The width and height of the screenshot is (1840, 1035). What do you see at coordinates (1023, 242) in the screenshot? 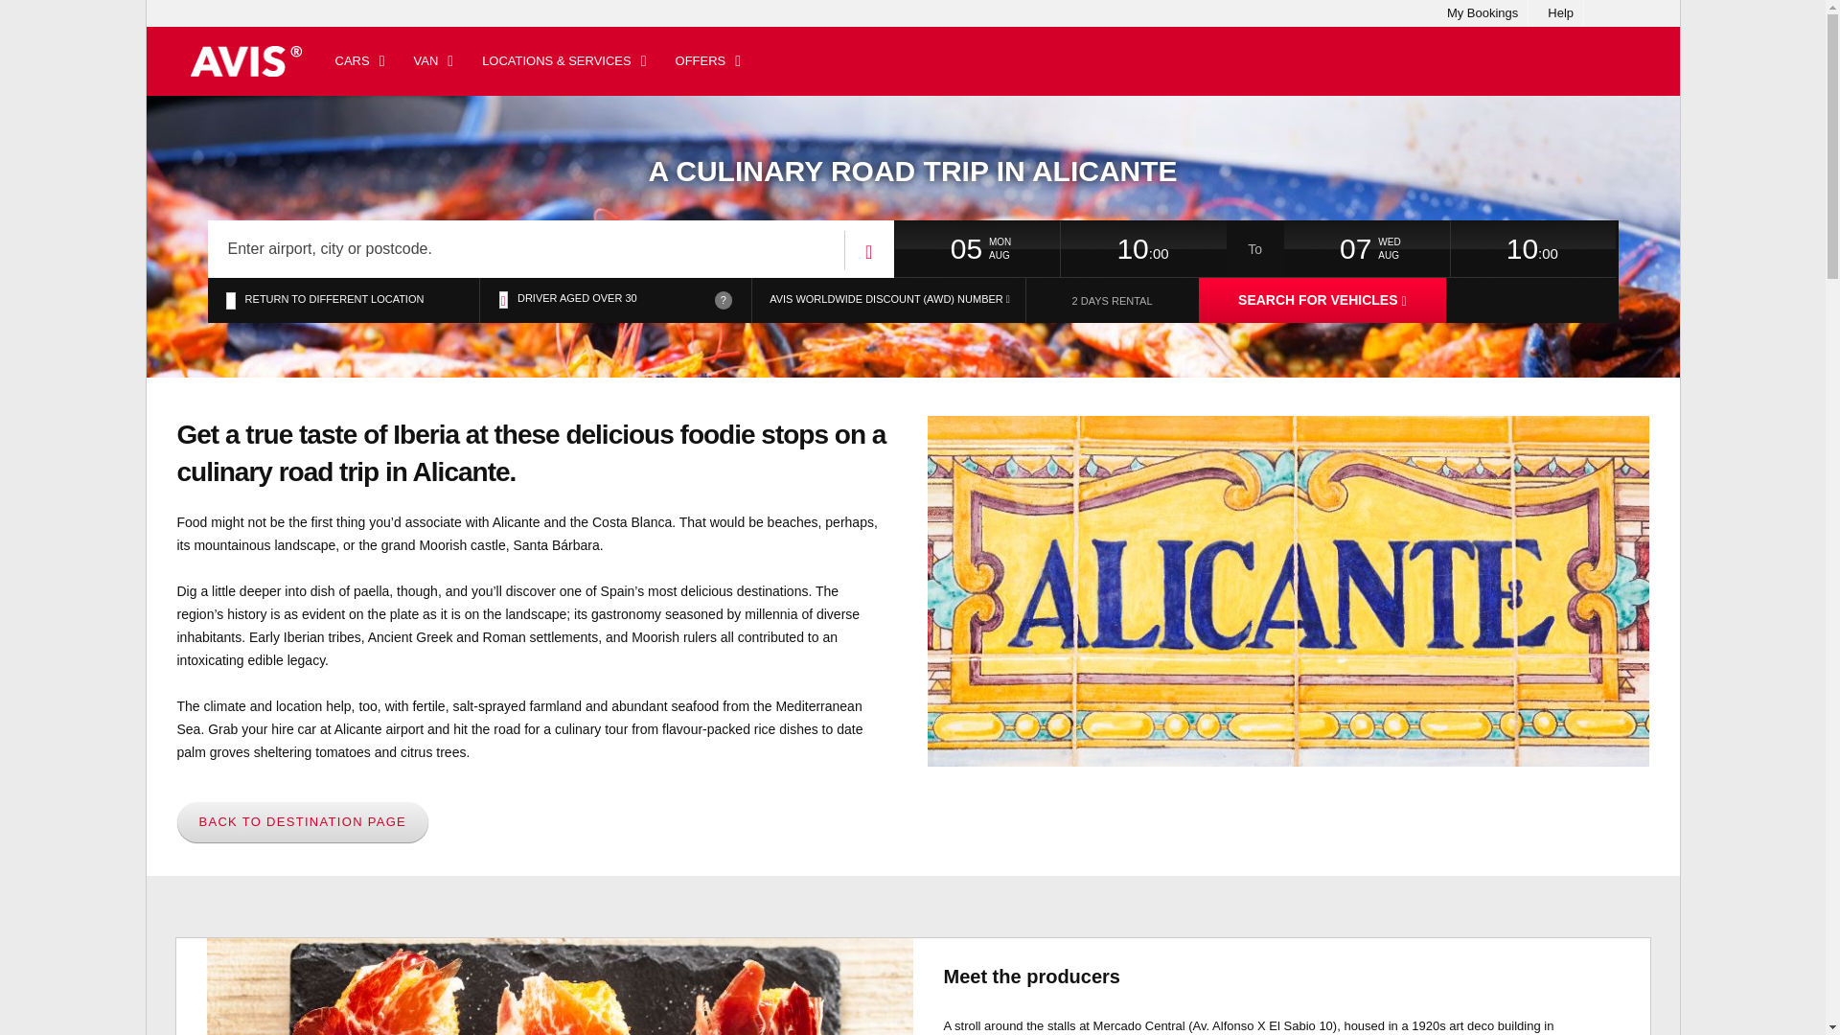
I see `Monday` at bounding box center [1023, 242].